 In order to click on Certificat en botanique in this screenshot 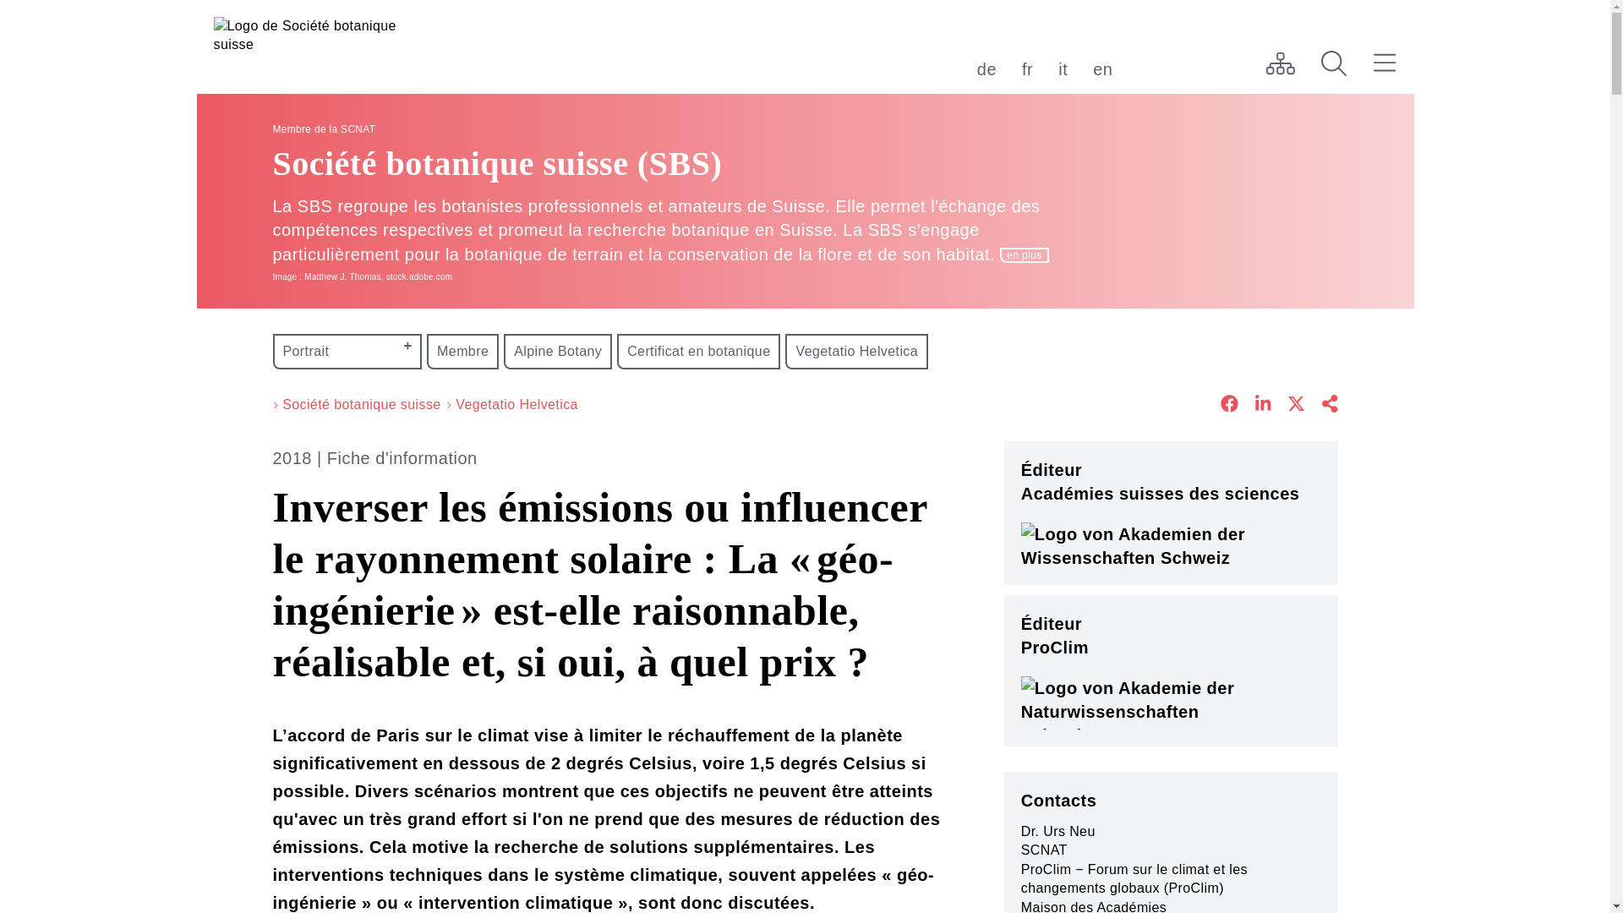, I will do `click(698, 352)`.